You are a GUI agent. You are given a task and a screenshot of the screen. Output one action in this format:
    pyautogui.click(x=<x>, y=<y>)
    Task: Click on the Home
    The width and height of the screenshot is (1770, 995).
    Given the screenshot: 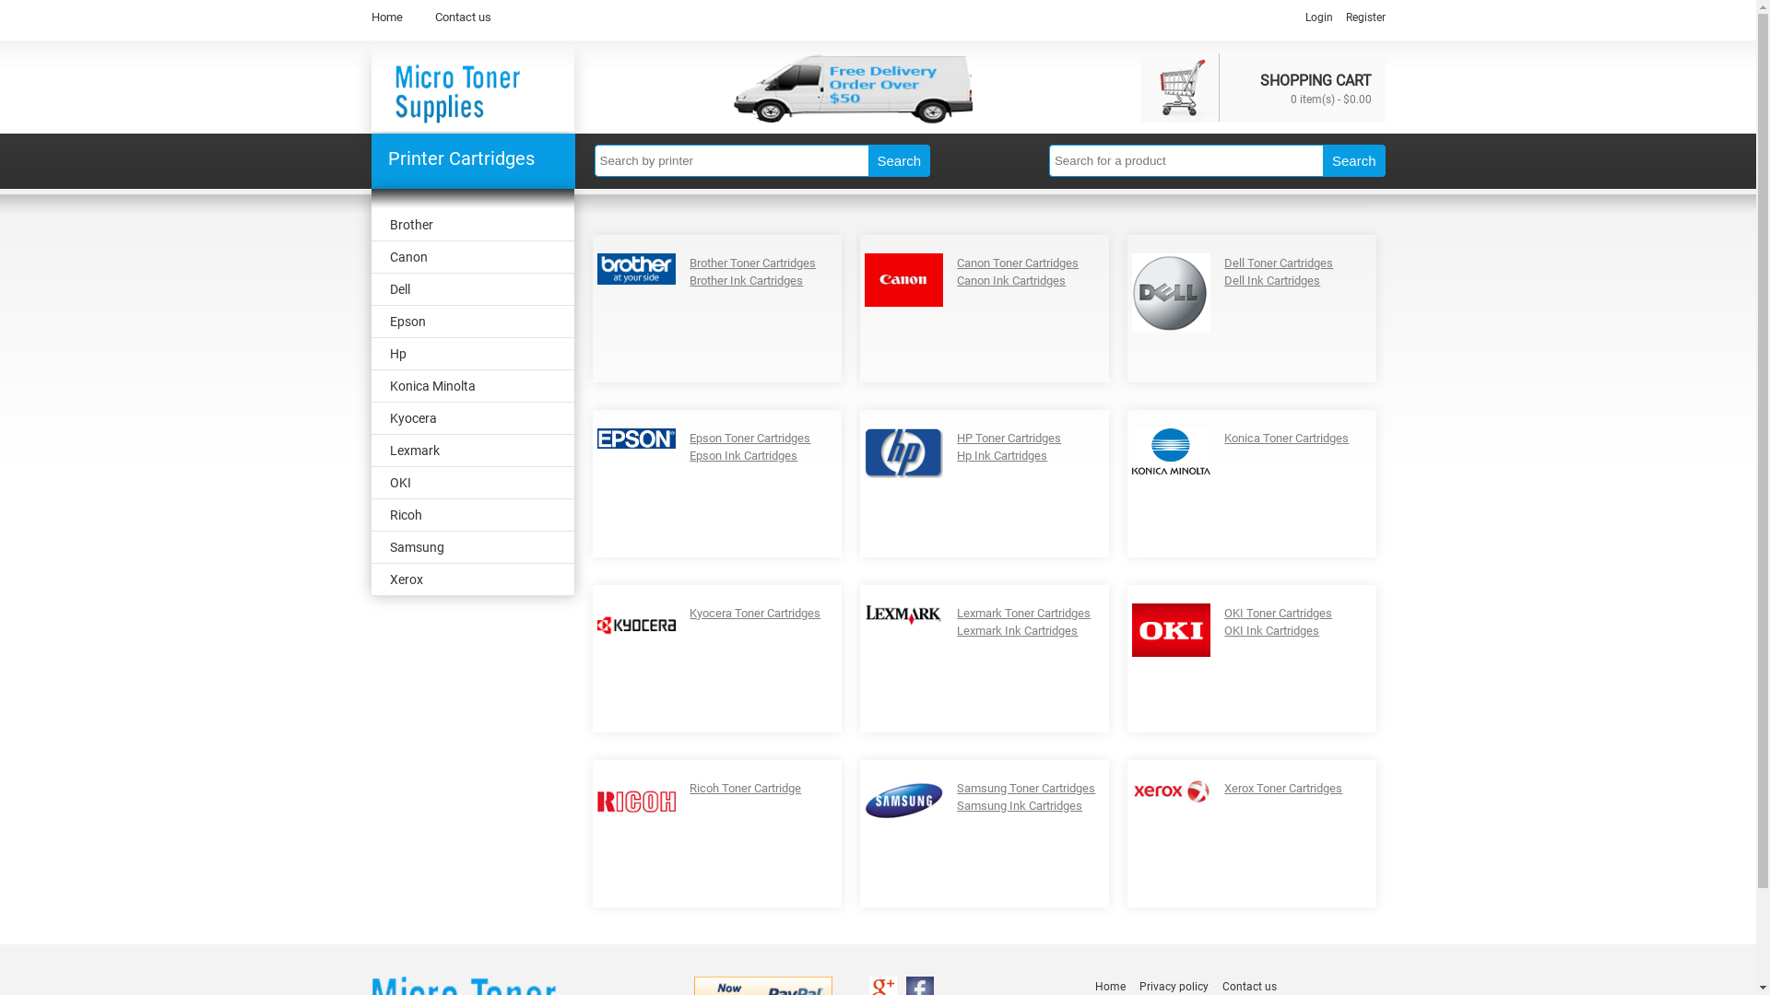 What is the action you would take?
    pyautogui.click(x=386, y=17)
    